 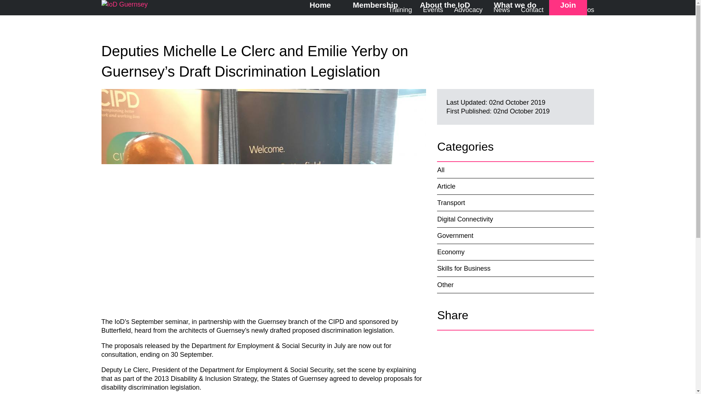 What do you see at coordinates (515, 285) in the screenshot?
I see `Other` at bounding box center [515, 285].